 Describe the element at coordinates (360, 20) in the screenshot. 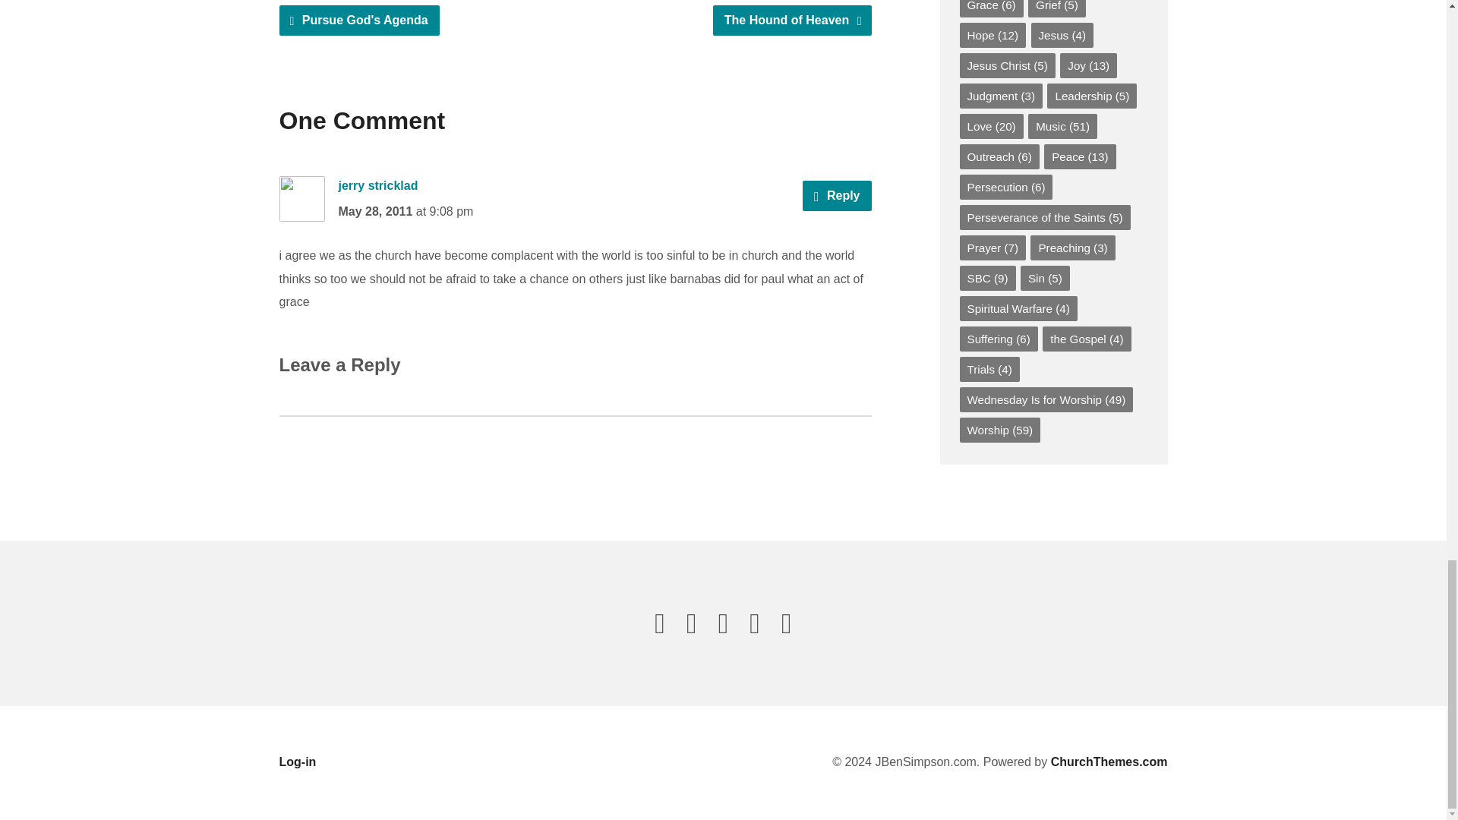

I see `Pursue God's Agenda` at that location.